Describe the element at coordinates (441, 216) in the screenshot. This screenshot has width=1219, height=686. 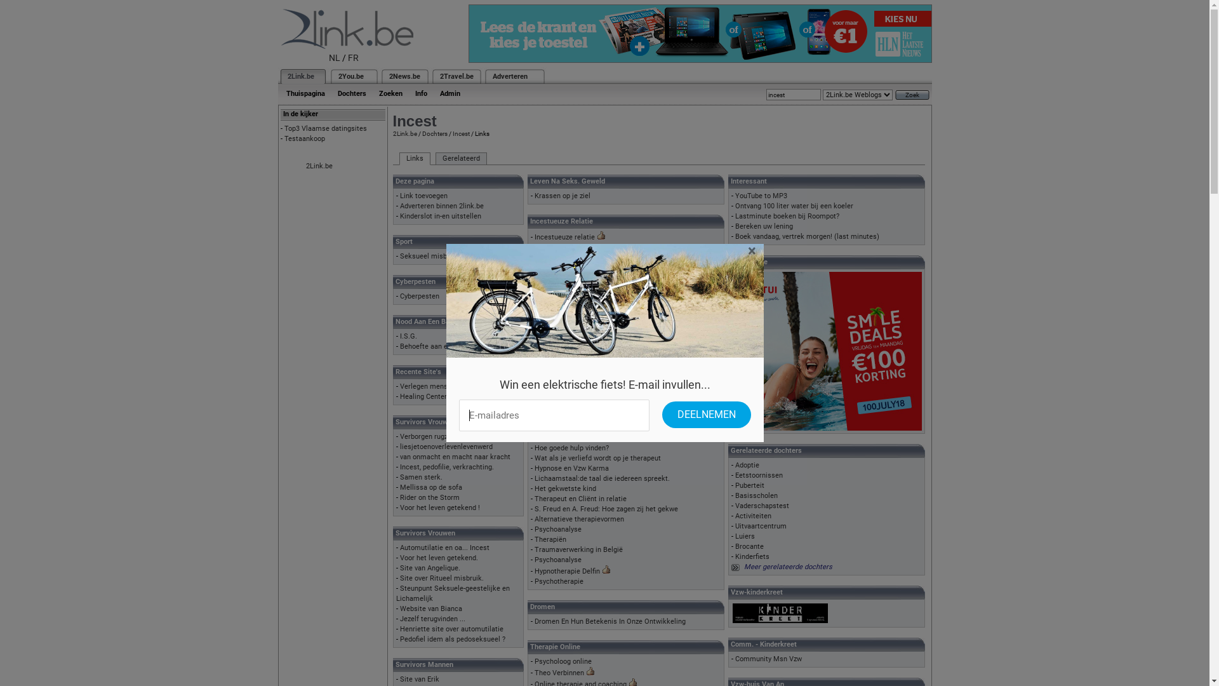
I see `Kinderslot in-en uitstellen` at that location.